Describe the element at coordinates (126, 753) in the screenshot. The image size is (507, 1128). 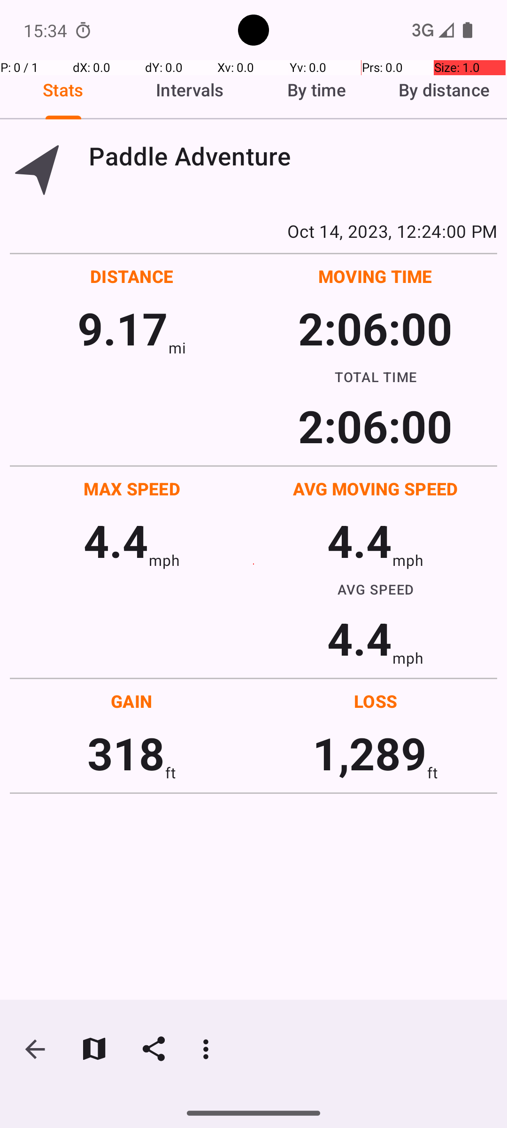
I see `318` at that location.